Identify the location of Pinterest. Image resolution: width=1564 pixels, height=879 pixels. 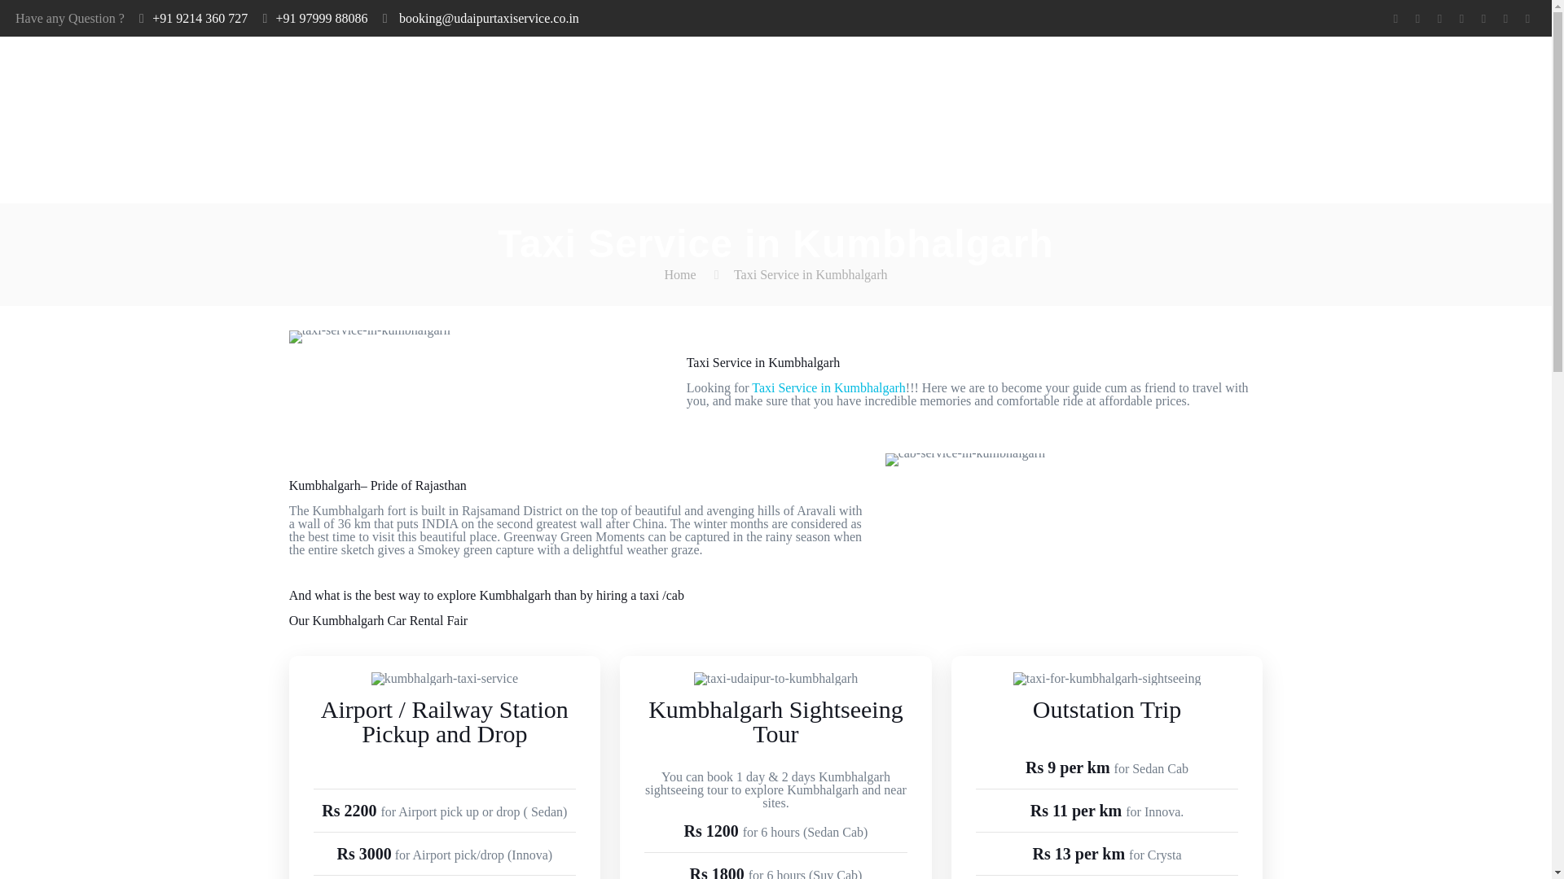
(1483, 19).